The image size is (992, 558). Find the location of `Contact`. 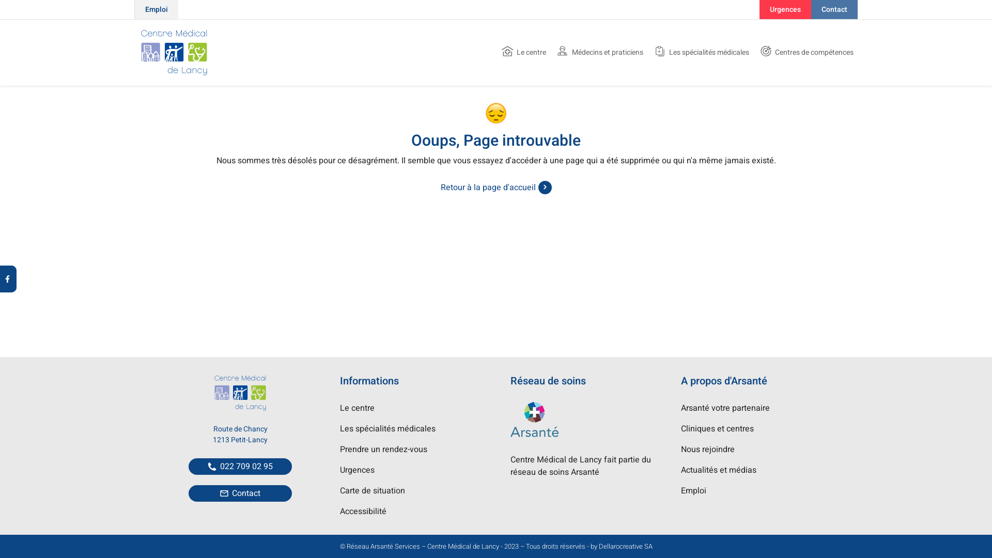

Contact is located at coordinates (240, 493).